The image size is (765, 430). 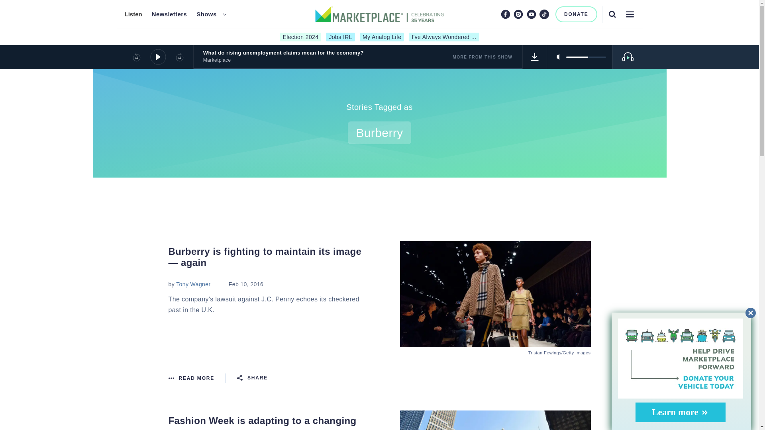 I want to click on Menu, so click(x=630, y=14).